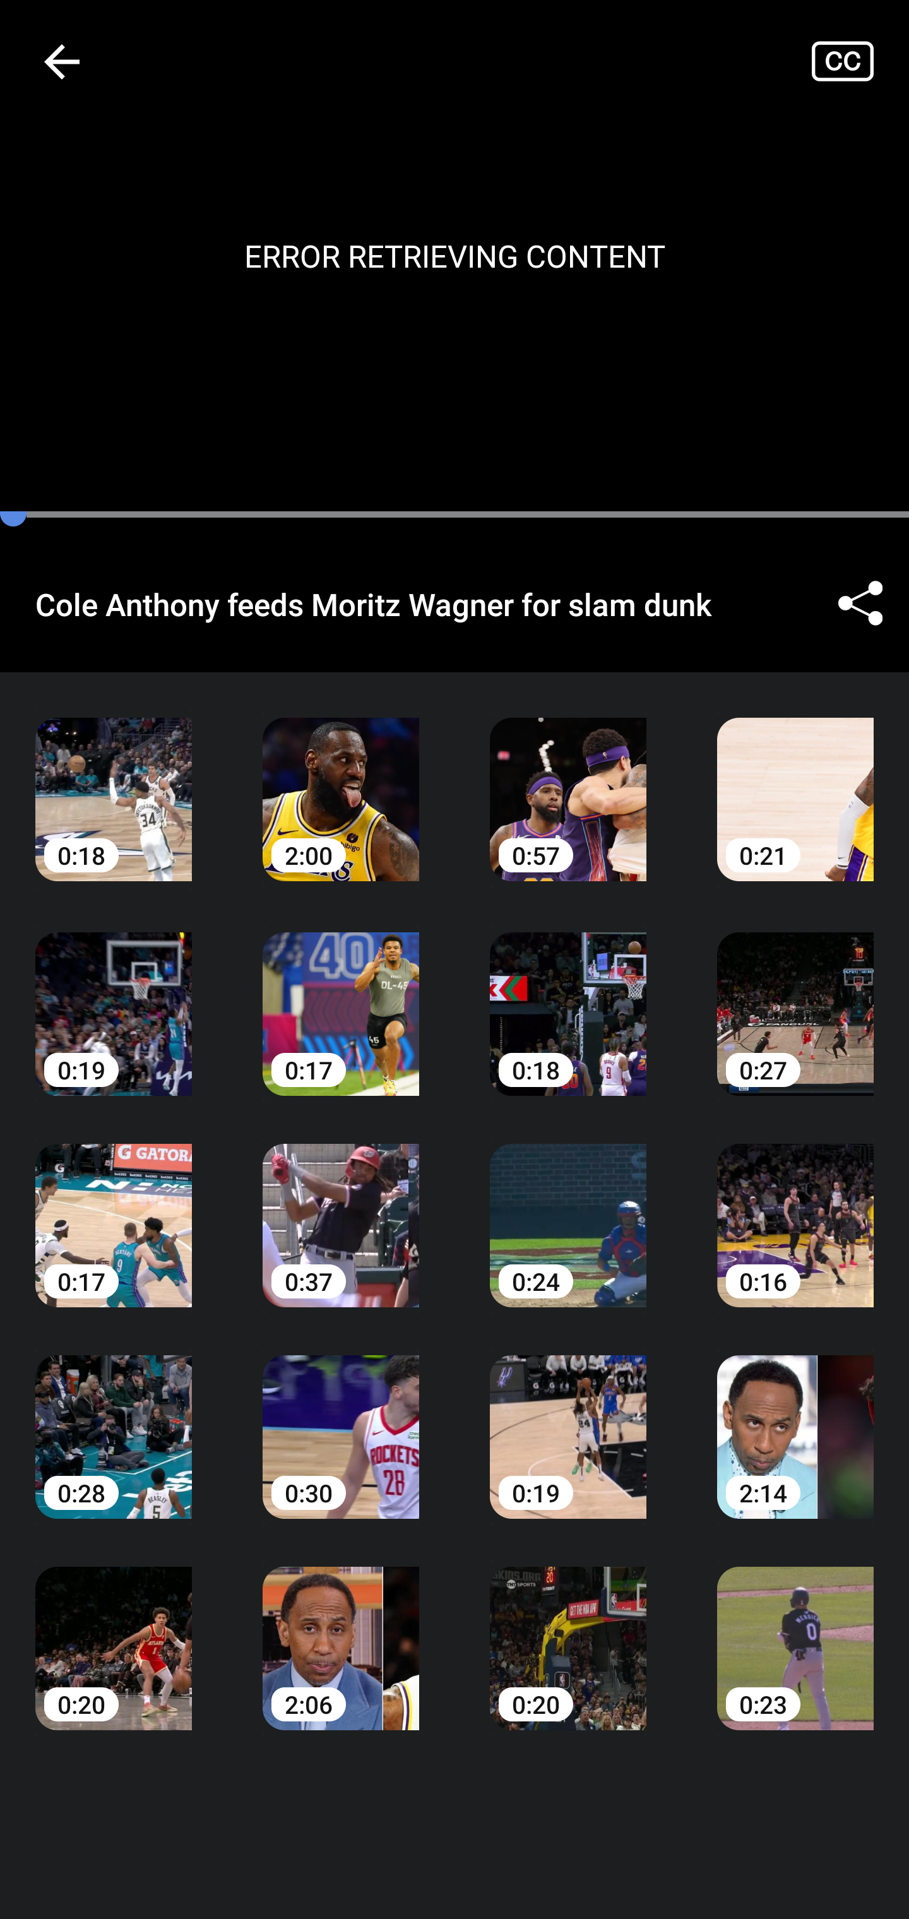 This screenshot has height=1919, width=909. What do you see at coordinates (795, 1631) in the screenshot?
I see `0:23` at bounding box center [795, 1631].